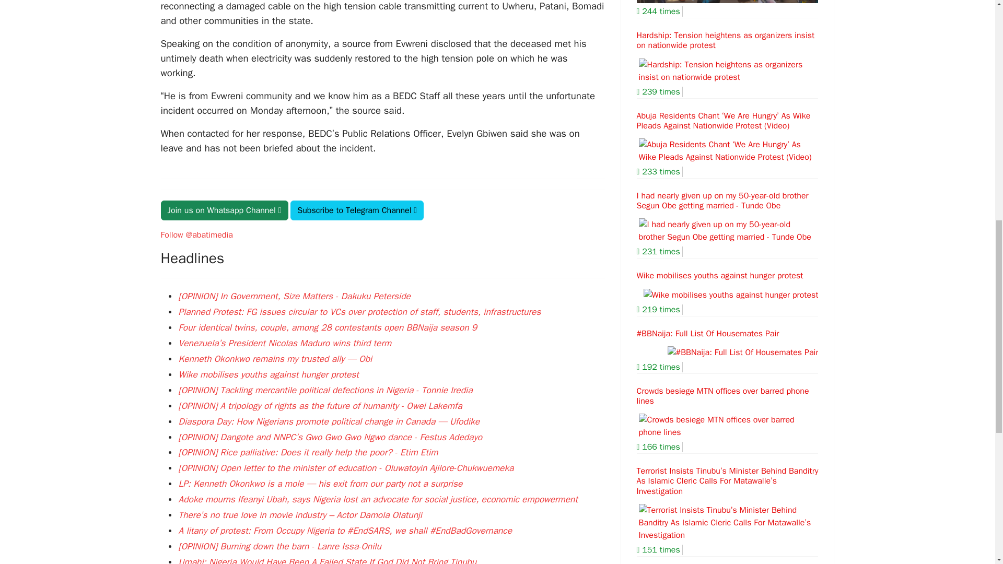  What do you see at coordinates (269, 374) in the screenshot?
I see `Wike mobilises youths against hunger protest` at bounding box center [269, 374].